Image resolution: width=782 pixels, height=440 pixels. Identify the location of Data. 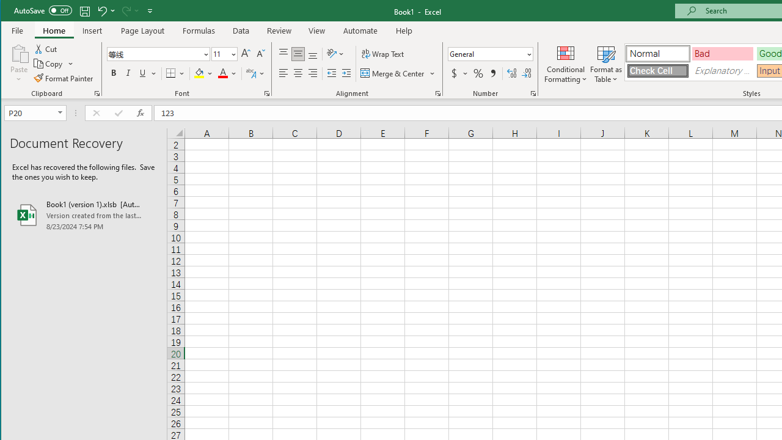
(241, 31).